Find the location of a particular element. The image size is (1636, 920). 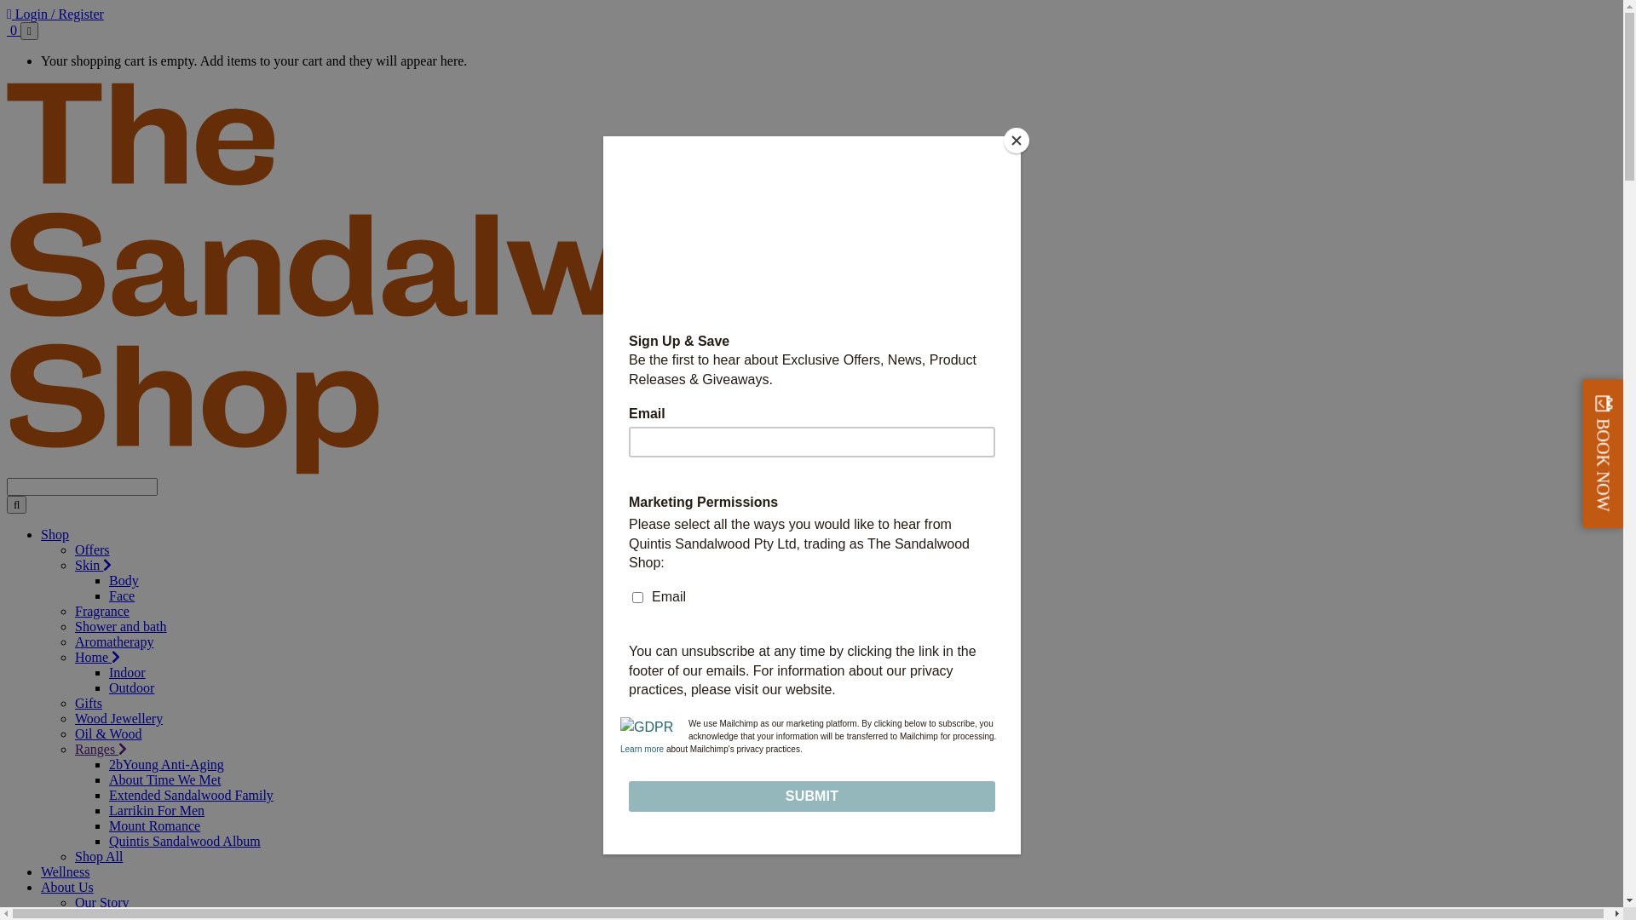

Indoor is located at coordinates (128, 673).